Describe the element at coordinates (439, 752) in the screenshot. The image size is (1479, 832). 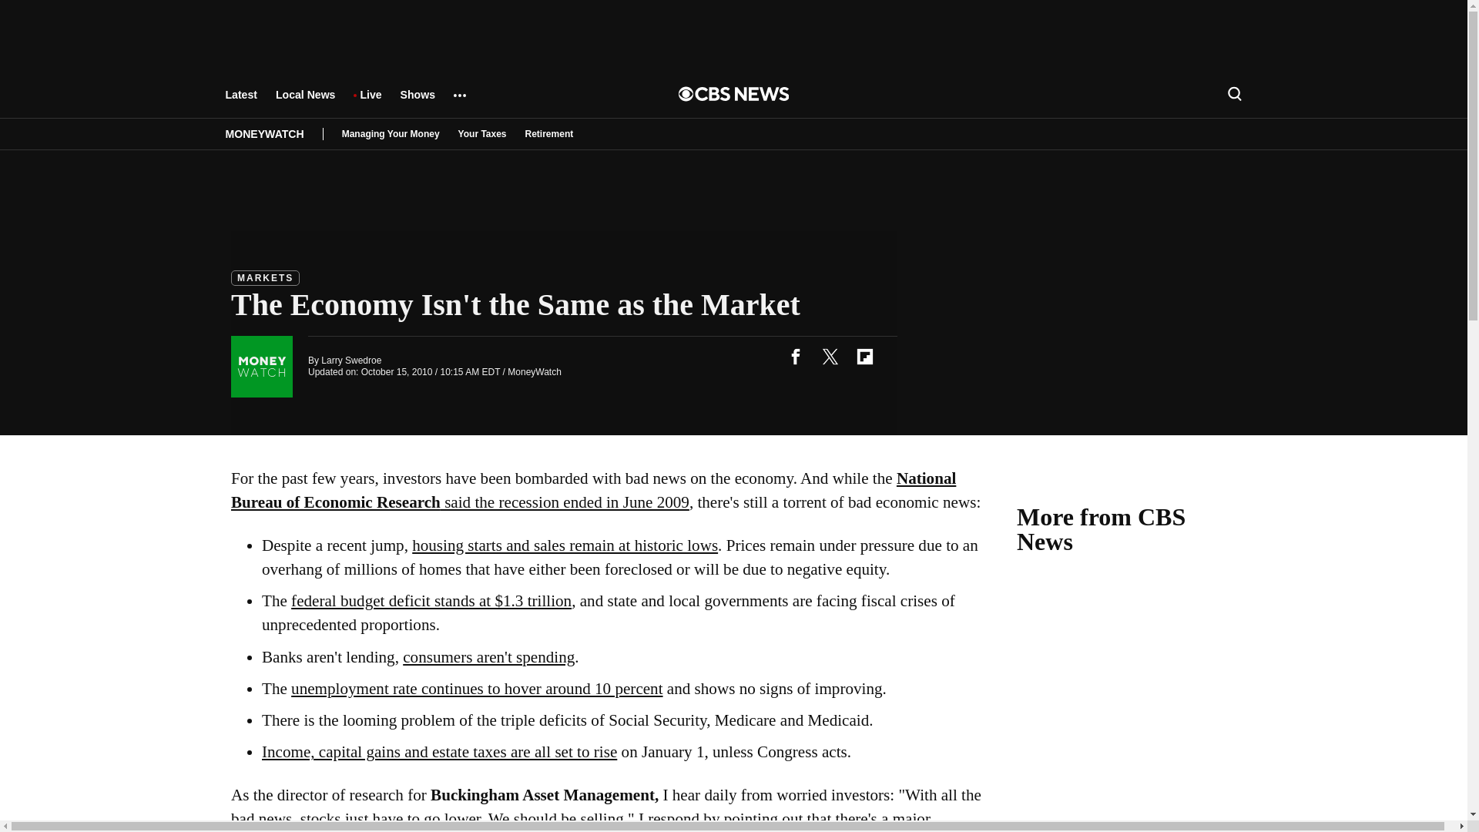
I see `Congress Punts on Taxes` at that location.